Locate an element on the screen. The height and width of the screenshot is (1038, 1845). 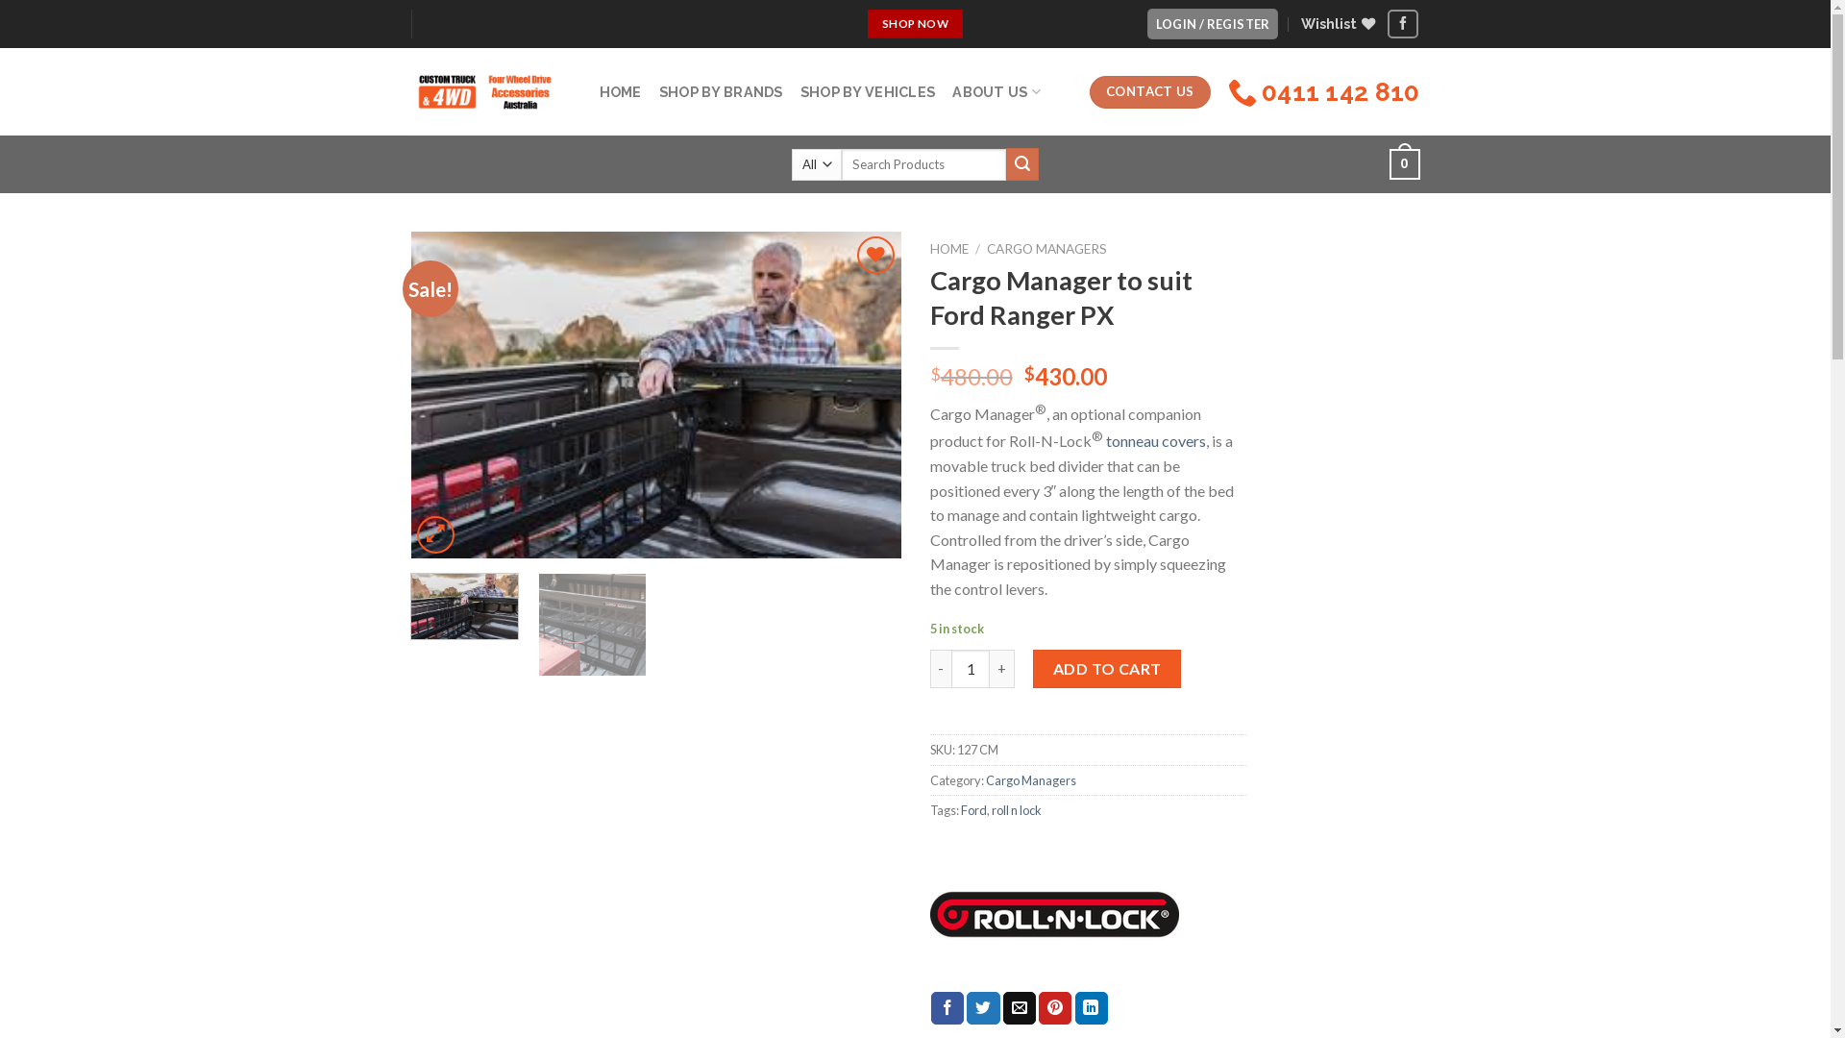
0411 142 810 is located at coordinates (1324, 92).